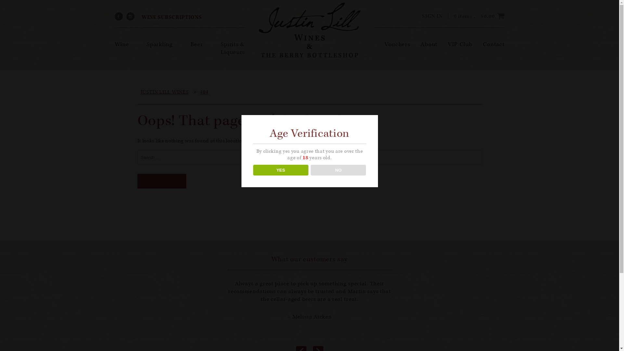  Describe the element at coordinates (397, 44) in the screenshot. I see `Vouchers` at that location.